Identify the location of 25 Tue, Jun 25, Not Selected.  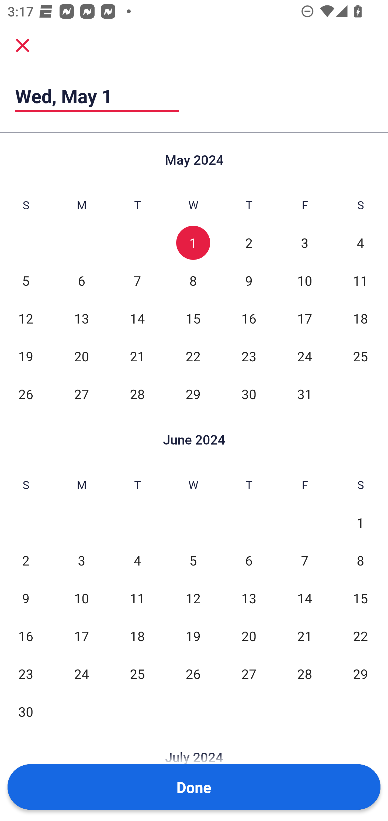
(137, 674).